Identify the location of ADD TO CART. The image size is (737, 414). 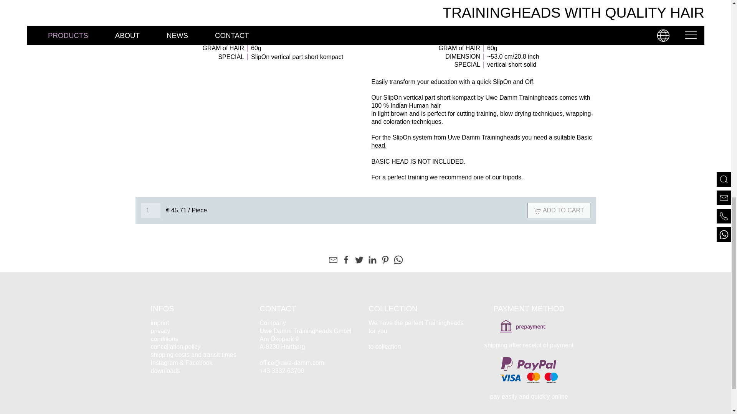
(559, 210).